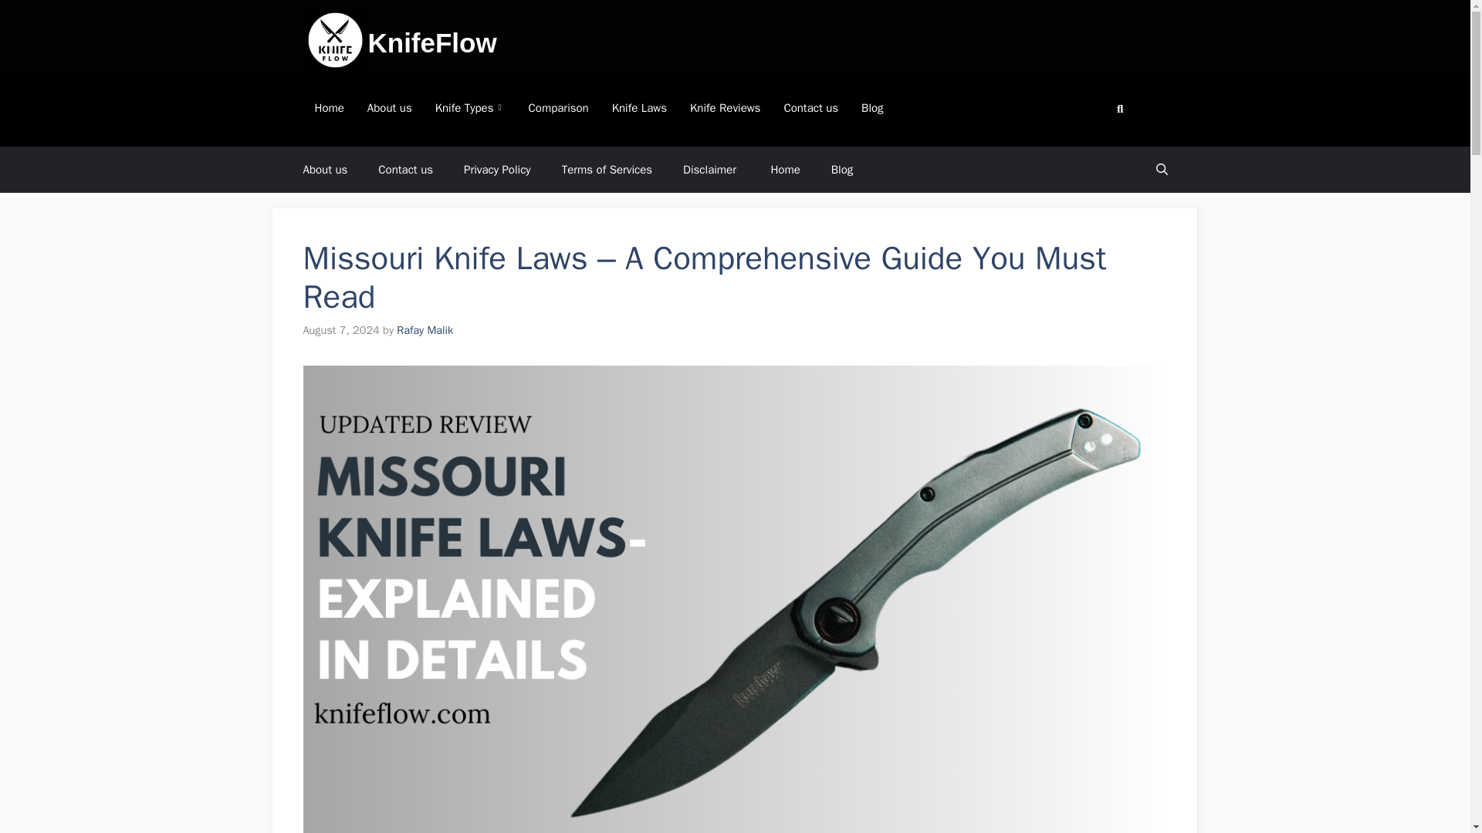  I want to click on Privacy Policy, so click(497, 170).